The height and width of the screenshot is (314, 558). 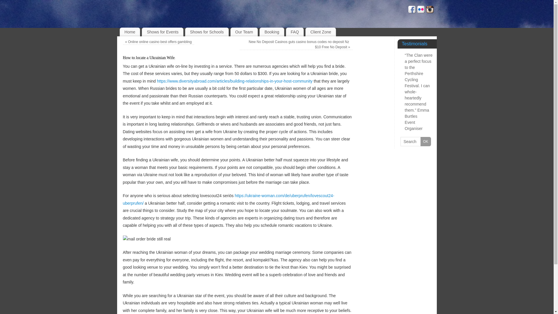 What do you see at coordinates (425, 141) in the screenshot?
I see `OK` at bounding box center [425, 141].